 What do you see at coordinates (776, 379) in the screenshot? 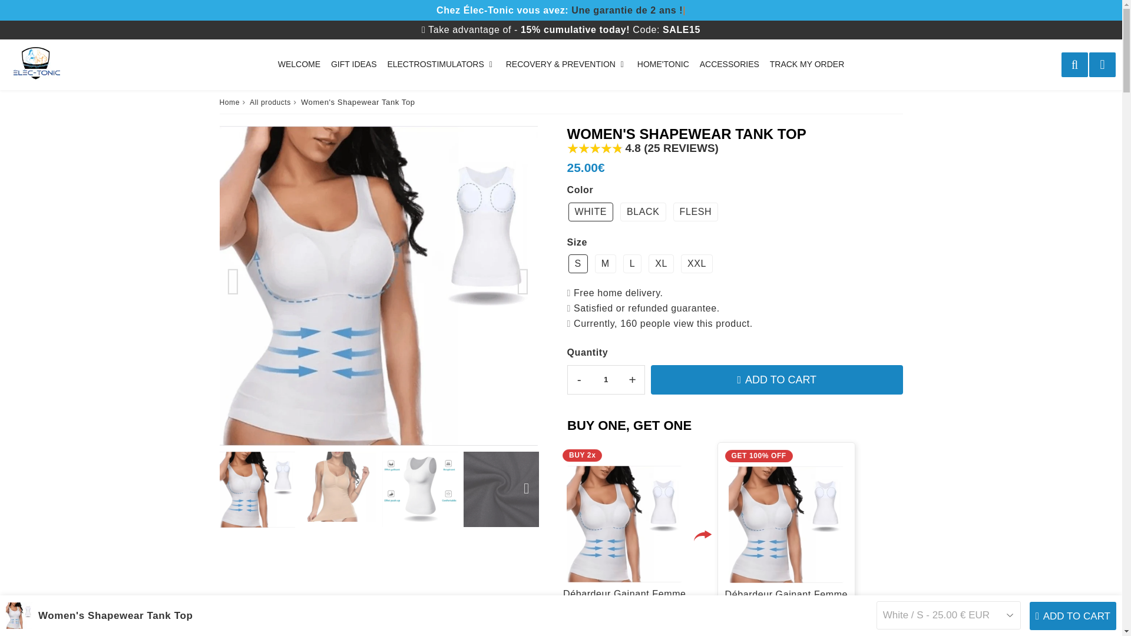
I see `ADD TO CART` at bounding box center [776, 379].